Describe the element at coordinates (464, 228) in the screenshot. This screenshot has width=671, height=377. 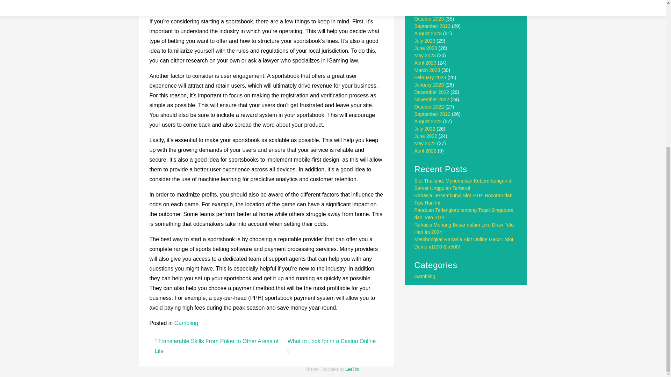
I see `Rahasia Menang Besar dalam Live Draw Toto Hari Ini 2024` at that location.